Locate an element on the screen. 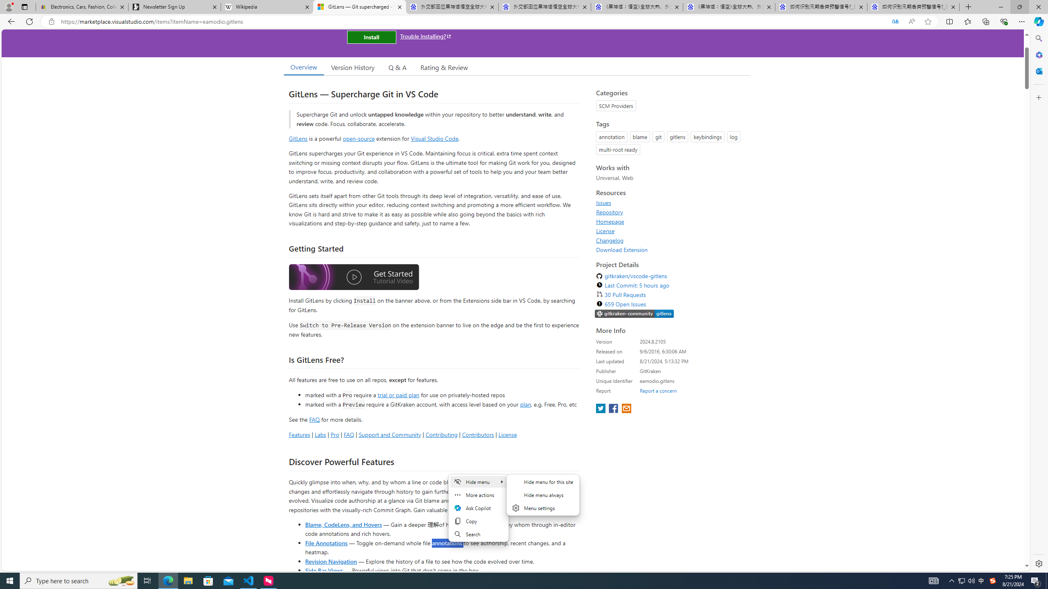  Mini menu on text selection is located at coordinates (478, 508).